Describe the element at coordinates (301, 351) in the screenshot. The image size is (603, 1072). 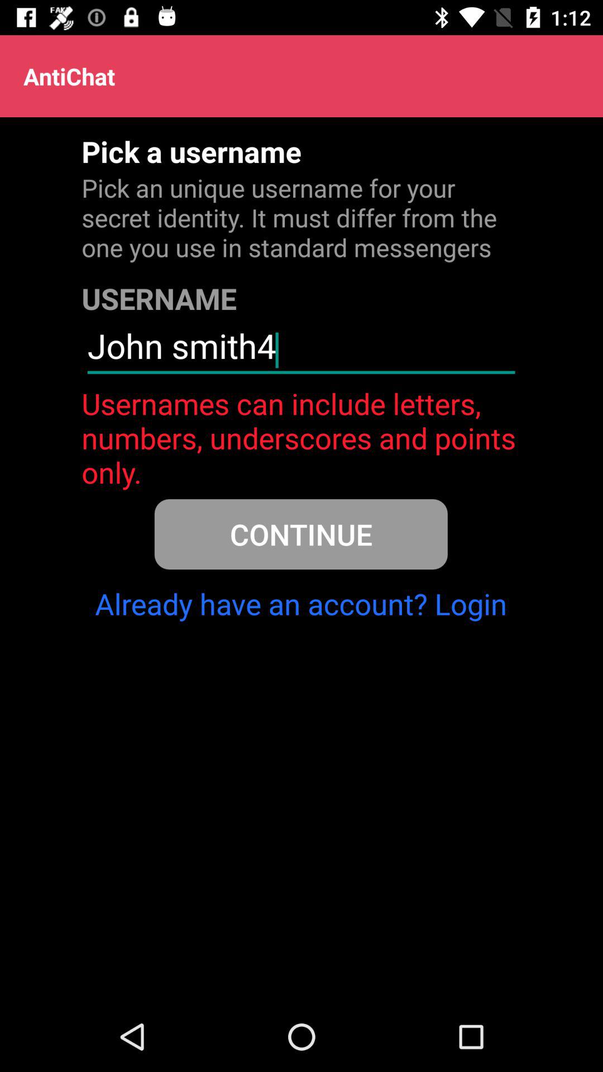
I see `swipe to john smith4` at that location.